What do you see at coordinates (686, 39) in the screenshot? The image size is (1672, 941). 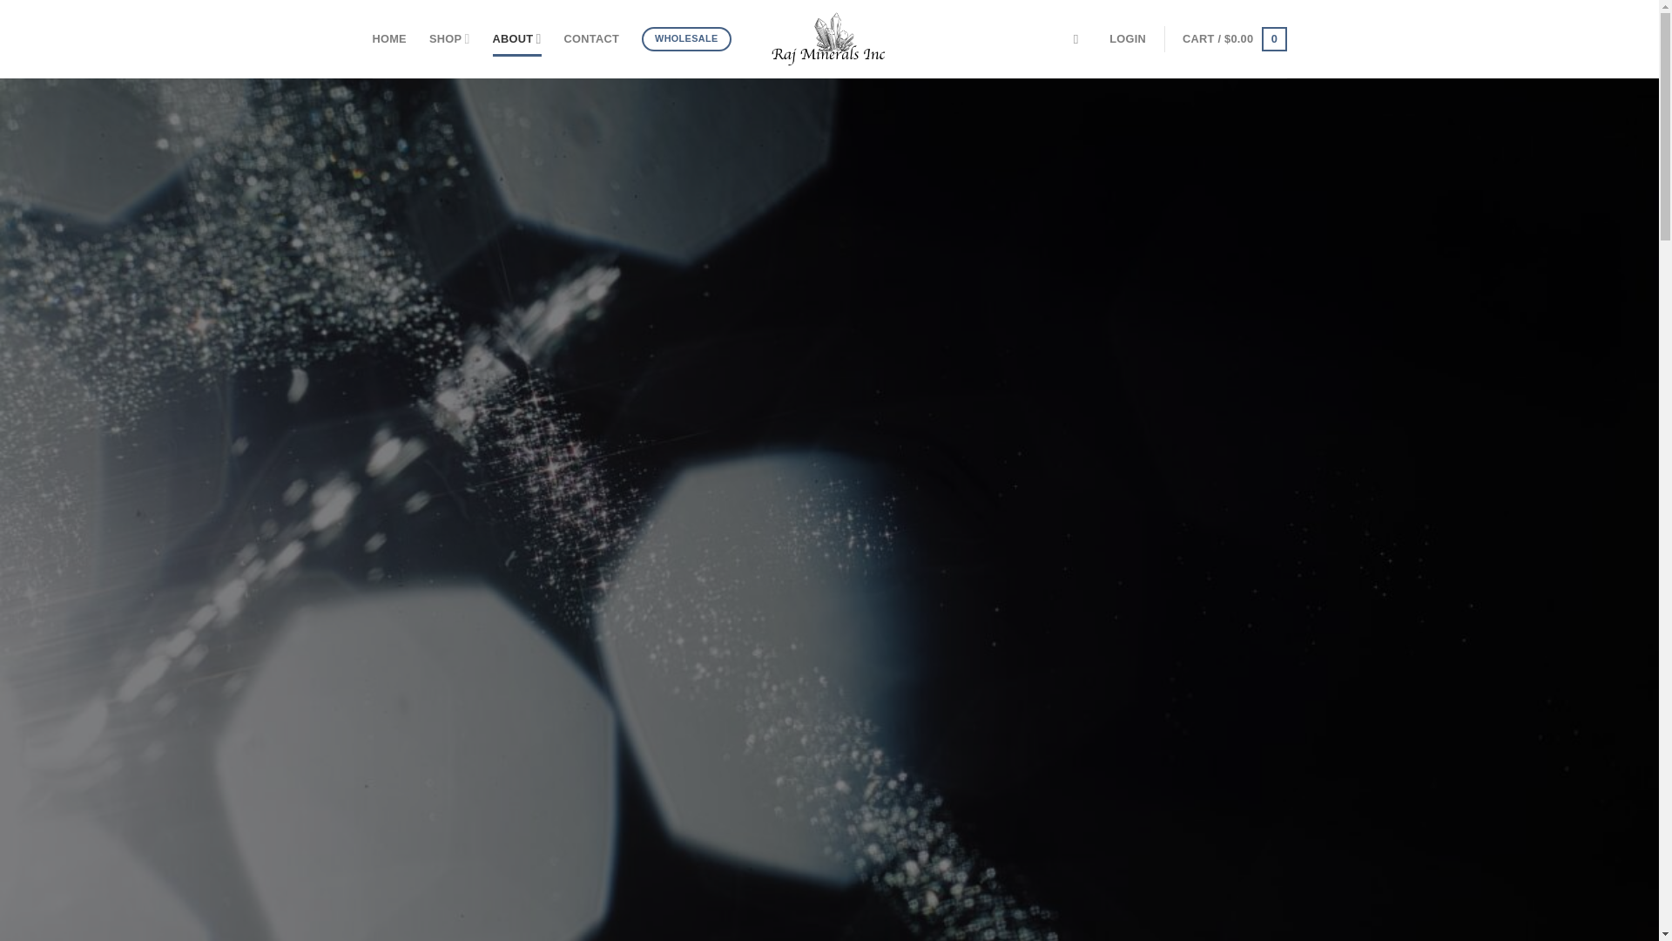 I see `WHOLESALE` at bounding box center [686, 39].